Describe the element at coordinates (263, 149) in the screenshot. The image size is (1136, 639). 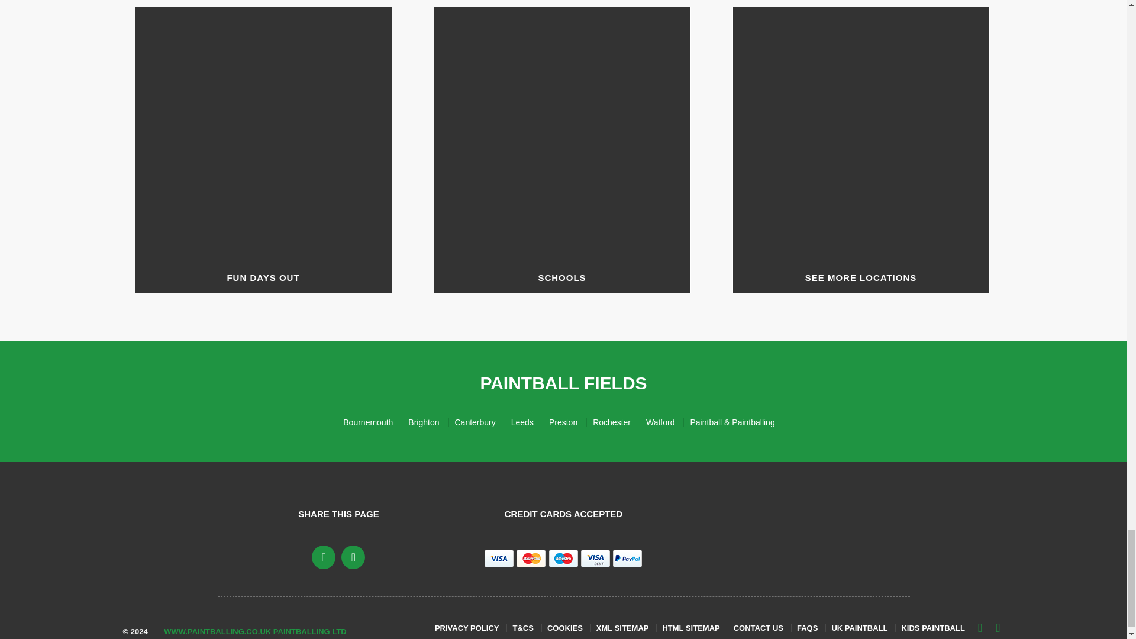
I see `FUN DAYS OUT` at that location.